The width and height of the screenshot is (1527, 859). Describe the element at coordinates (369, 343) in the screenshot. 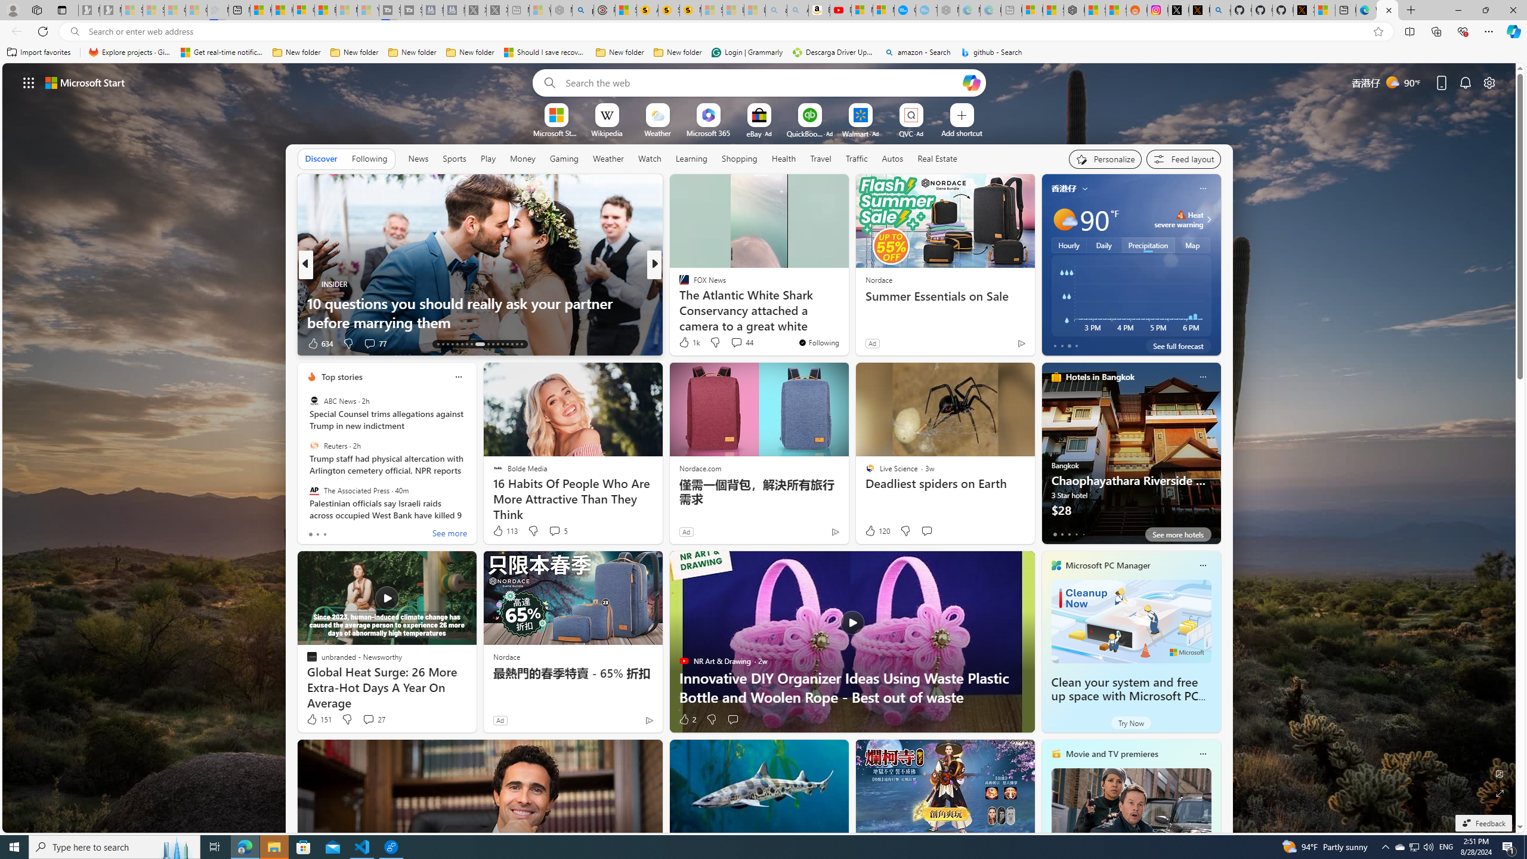

I see `View comments 77 Comment` at that location.